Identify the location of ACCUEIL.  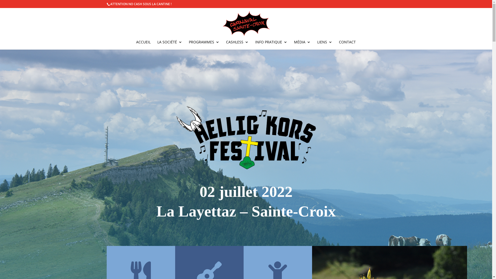
(143, 45).